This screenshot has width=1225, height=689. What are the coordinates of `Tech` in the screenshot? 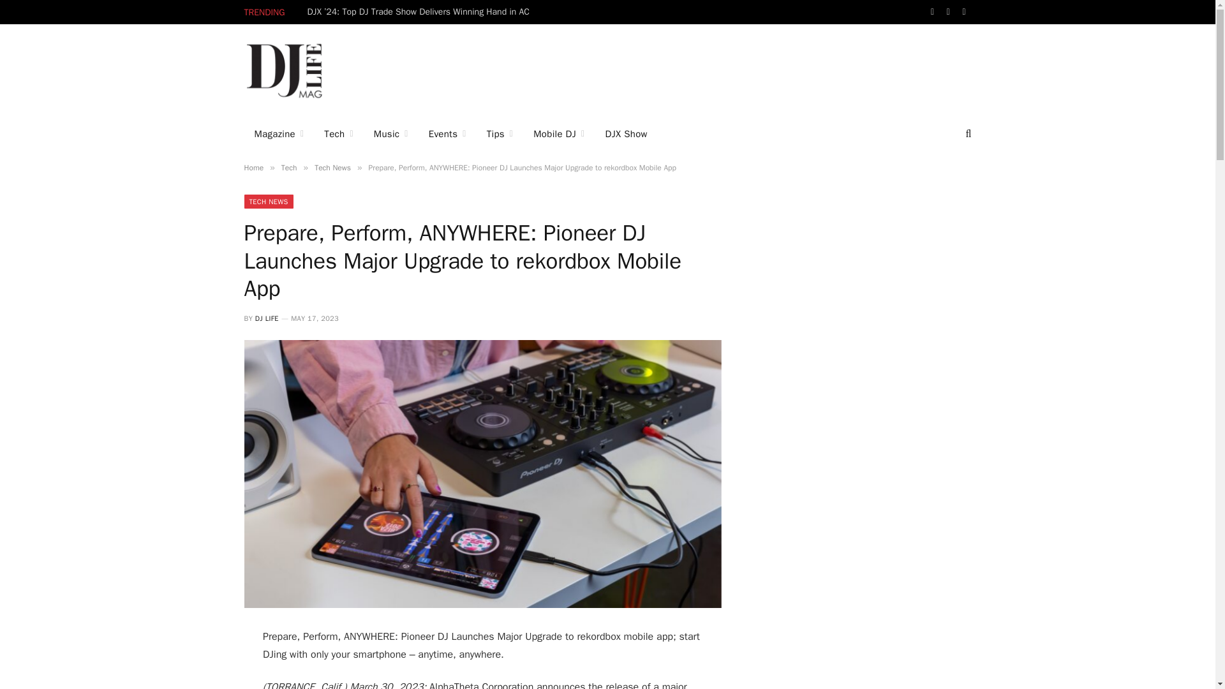 It's located at (338, 134).